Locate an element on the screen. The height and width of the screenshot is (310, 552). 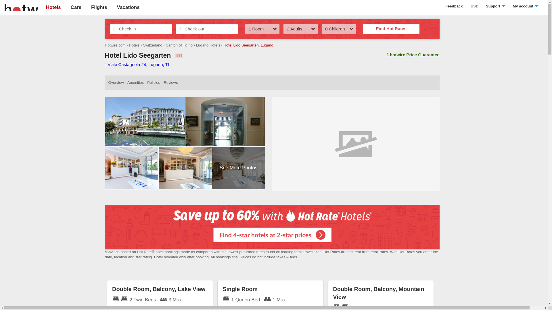
Hotels is located at coordinates (53, 7).